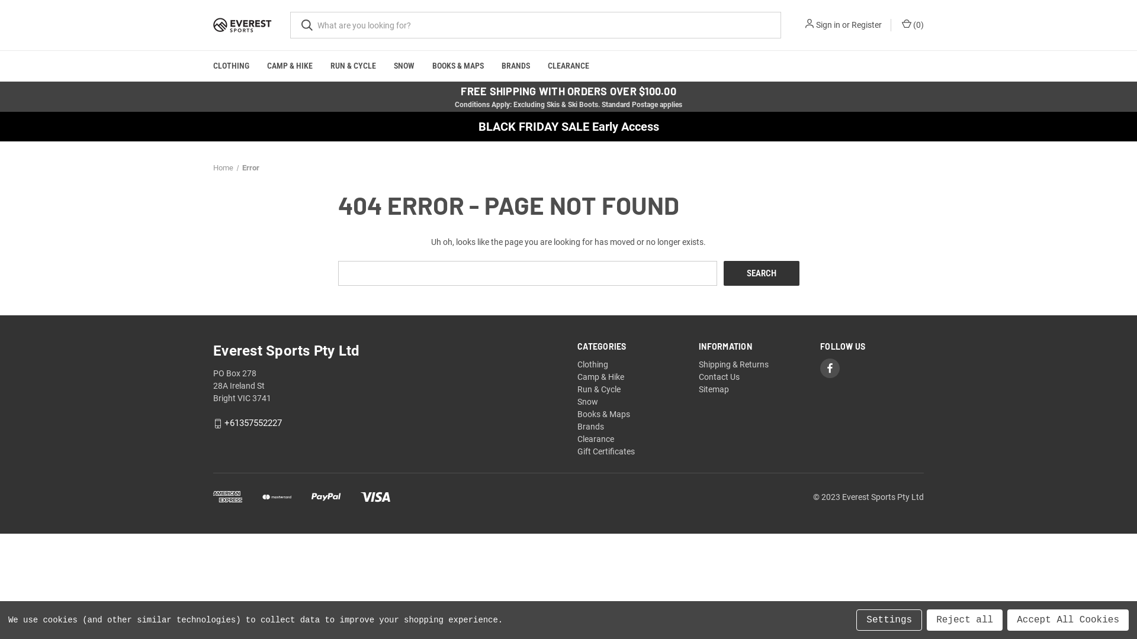  Describe the element at coordinates (253, 424) in the screenshot. I see `+61357552227` at that location.